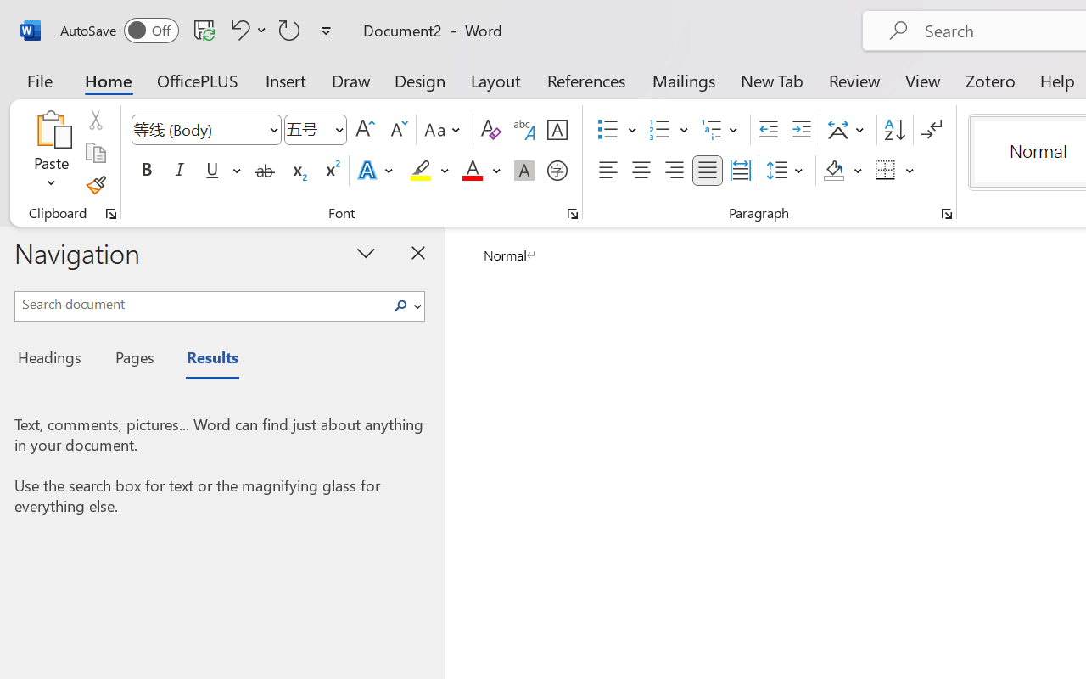 This screenshot has height=679, width=1086. I want to click on References, so click(585, 80).